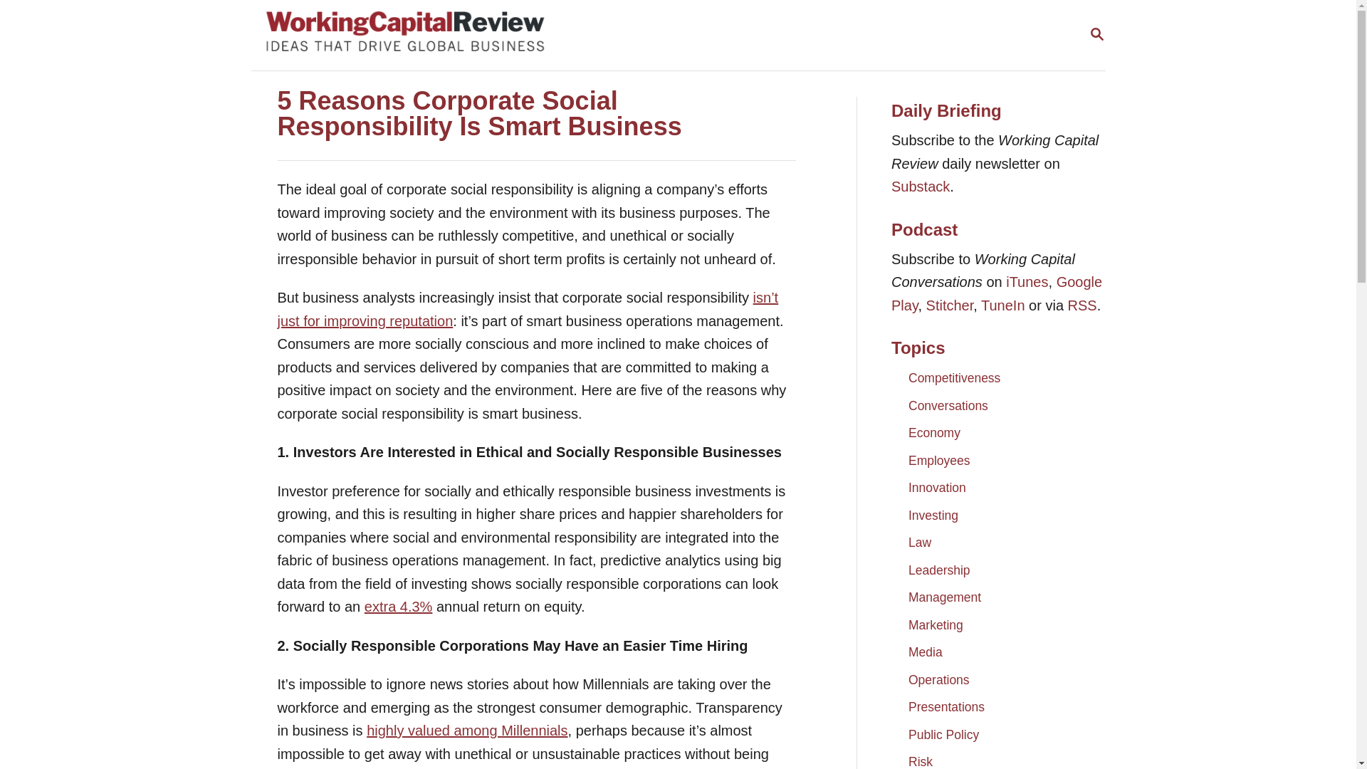  I want to click on Conversations, so click(920, 543).